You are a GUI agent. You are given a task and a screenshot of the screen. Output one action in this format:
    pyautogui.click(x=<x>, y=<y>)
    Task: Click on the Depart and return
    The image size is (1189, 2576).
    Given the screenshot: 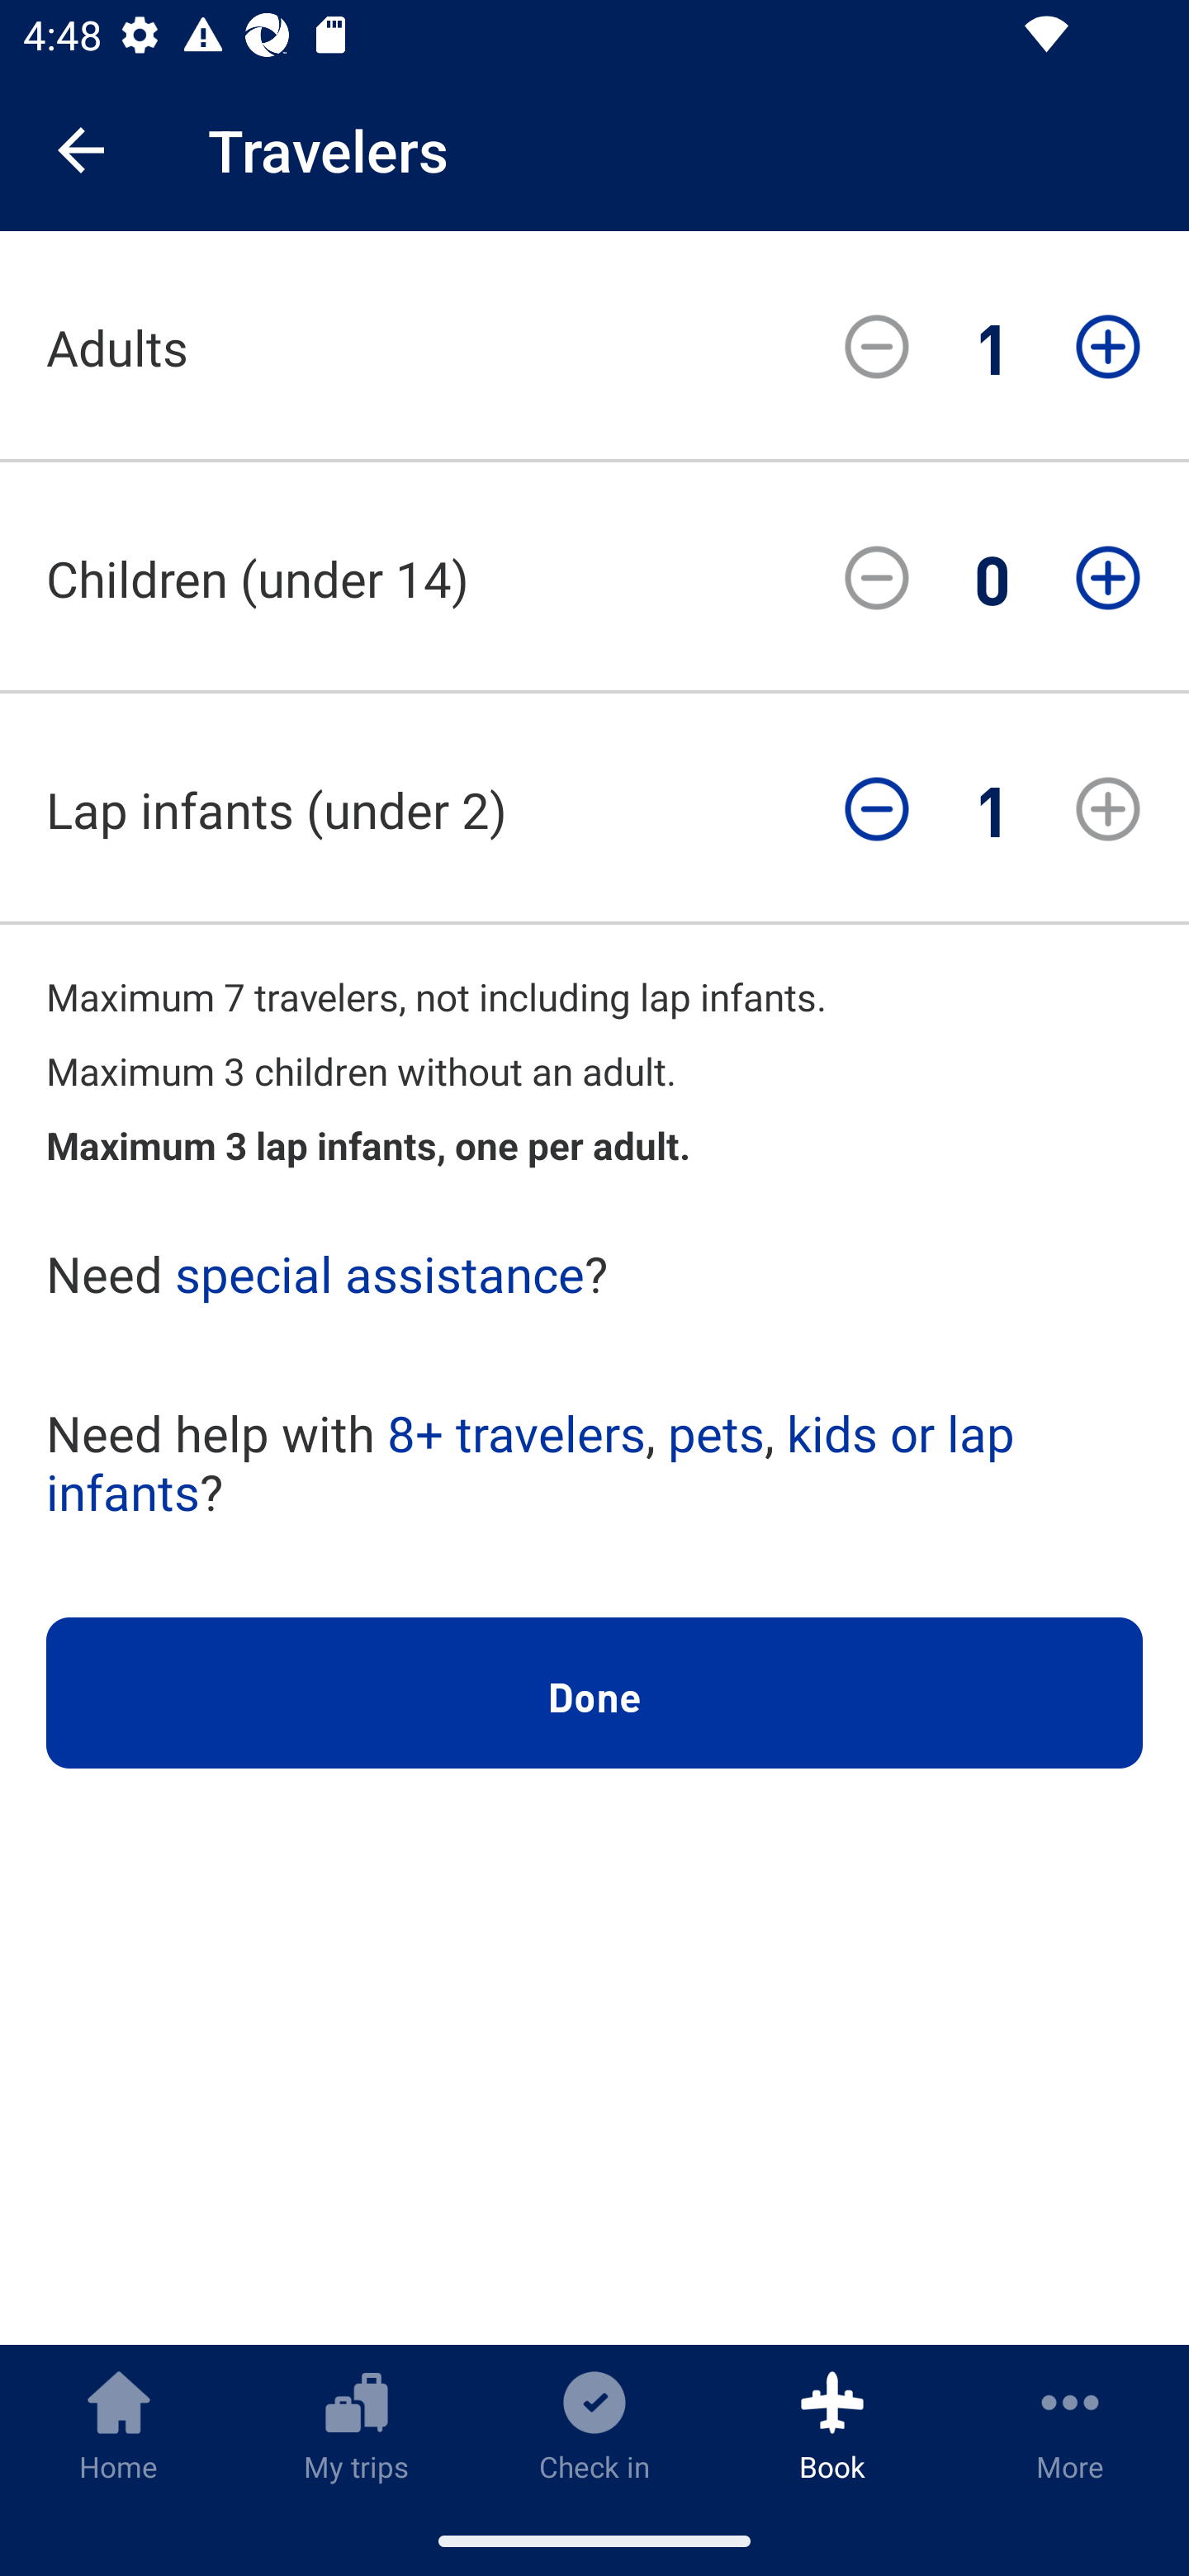 What is the action you would take?
    pyautogui.click(x=594, y=1129)
    